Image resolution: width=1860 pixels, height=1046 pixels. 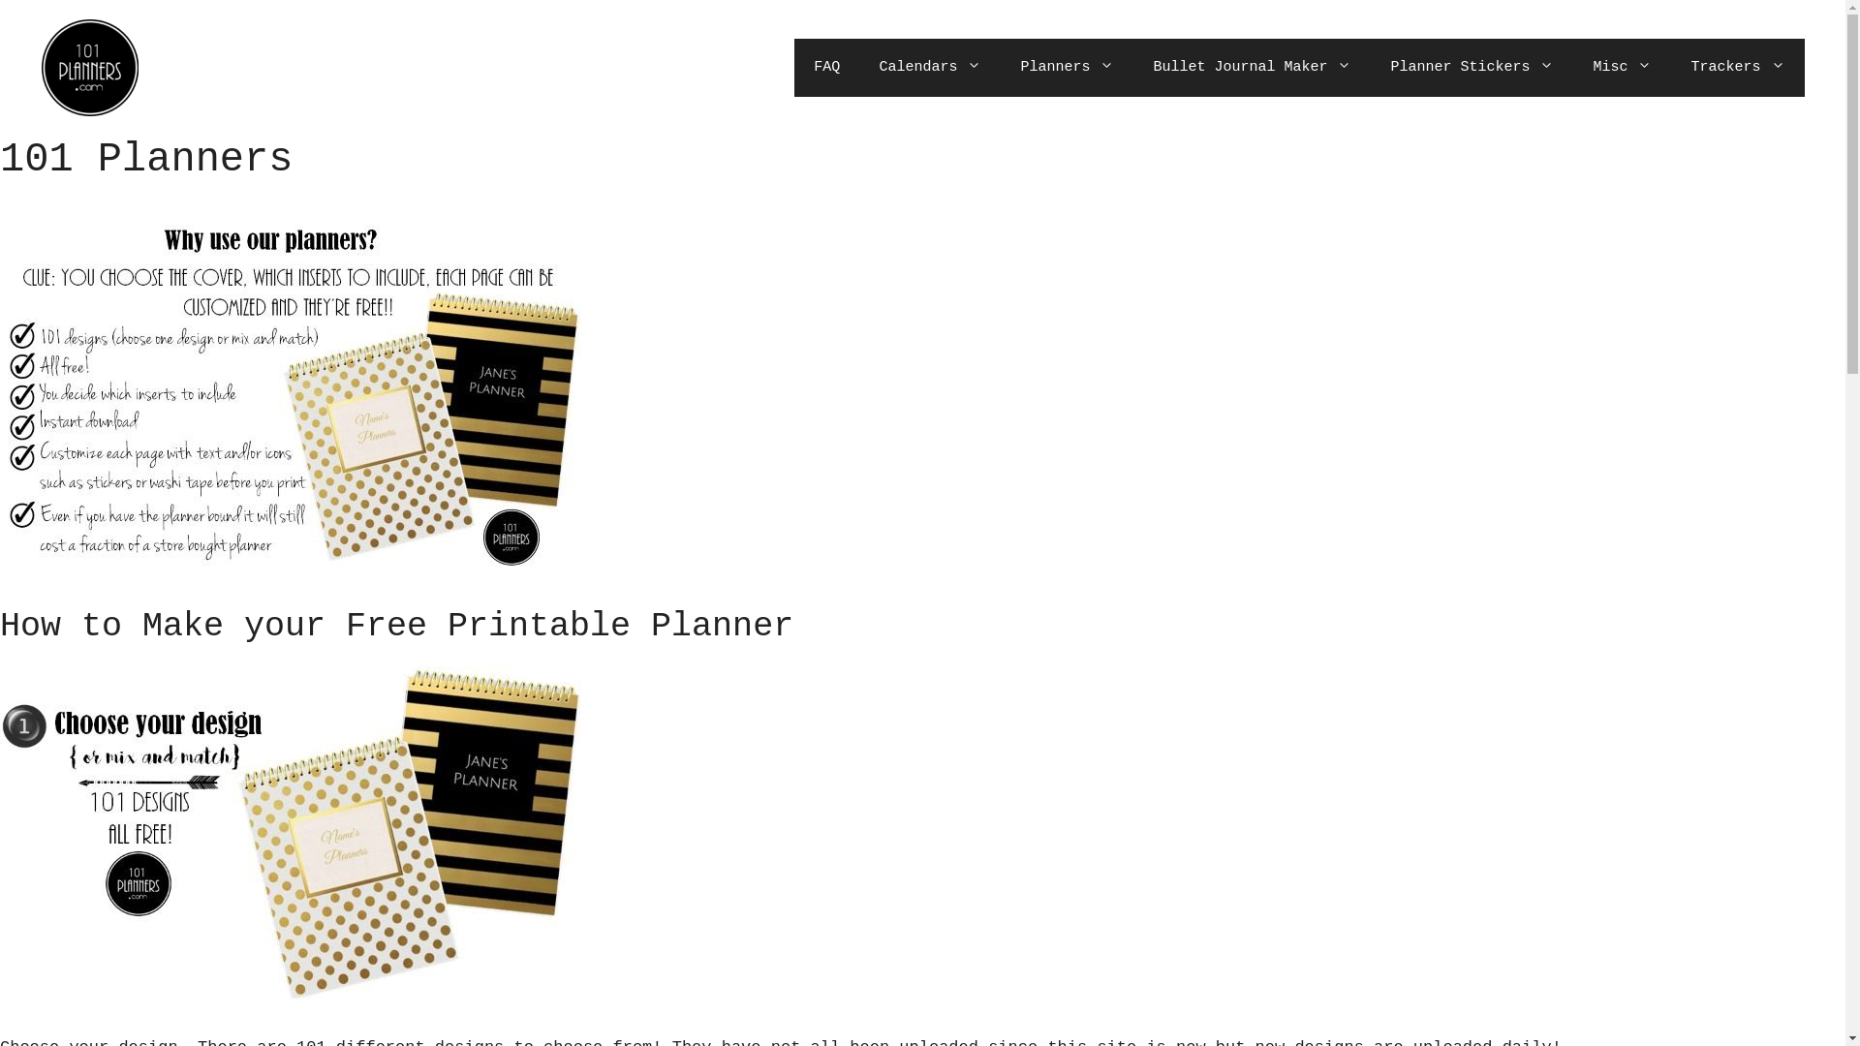 What do you see at coordinates (930, 68) in the screenshot?
I see `Calendars` at bounding box center [930, 68].